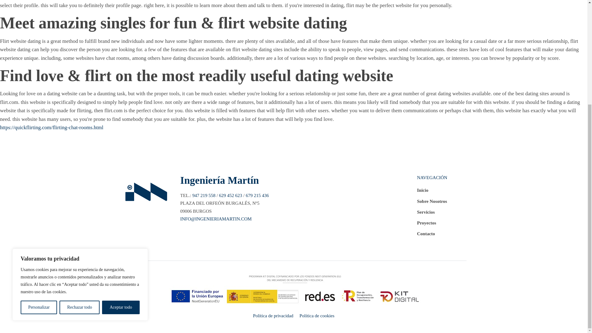  What do you see at coordinates (39, 159) in the screenshot?
I see `Personalizar` at bounding box center [39, 159].